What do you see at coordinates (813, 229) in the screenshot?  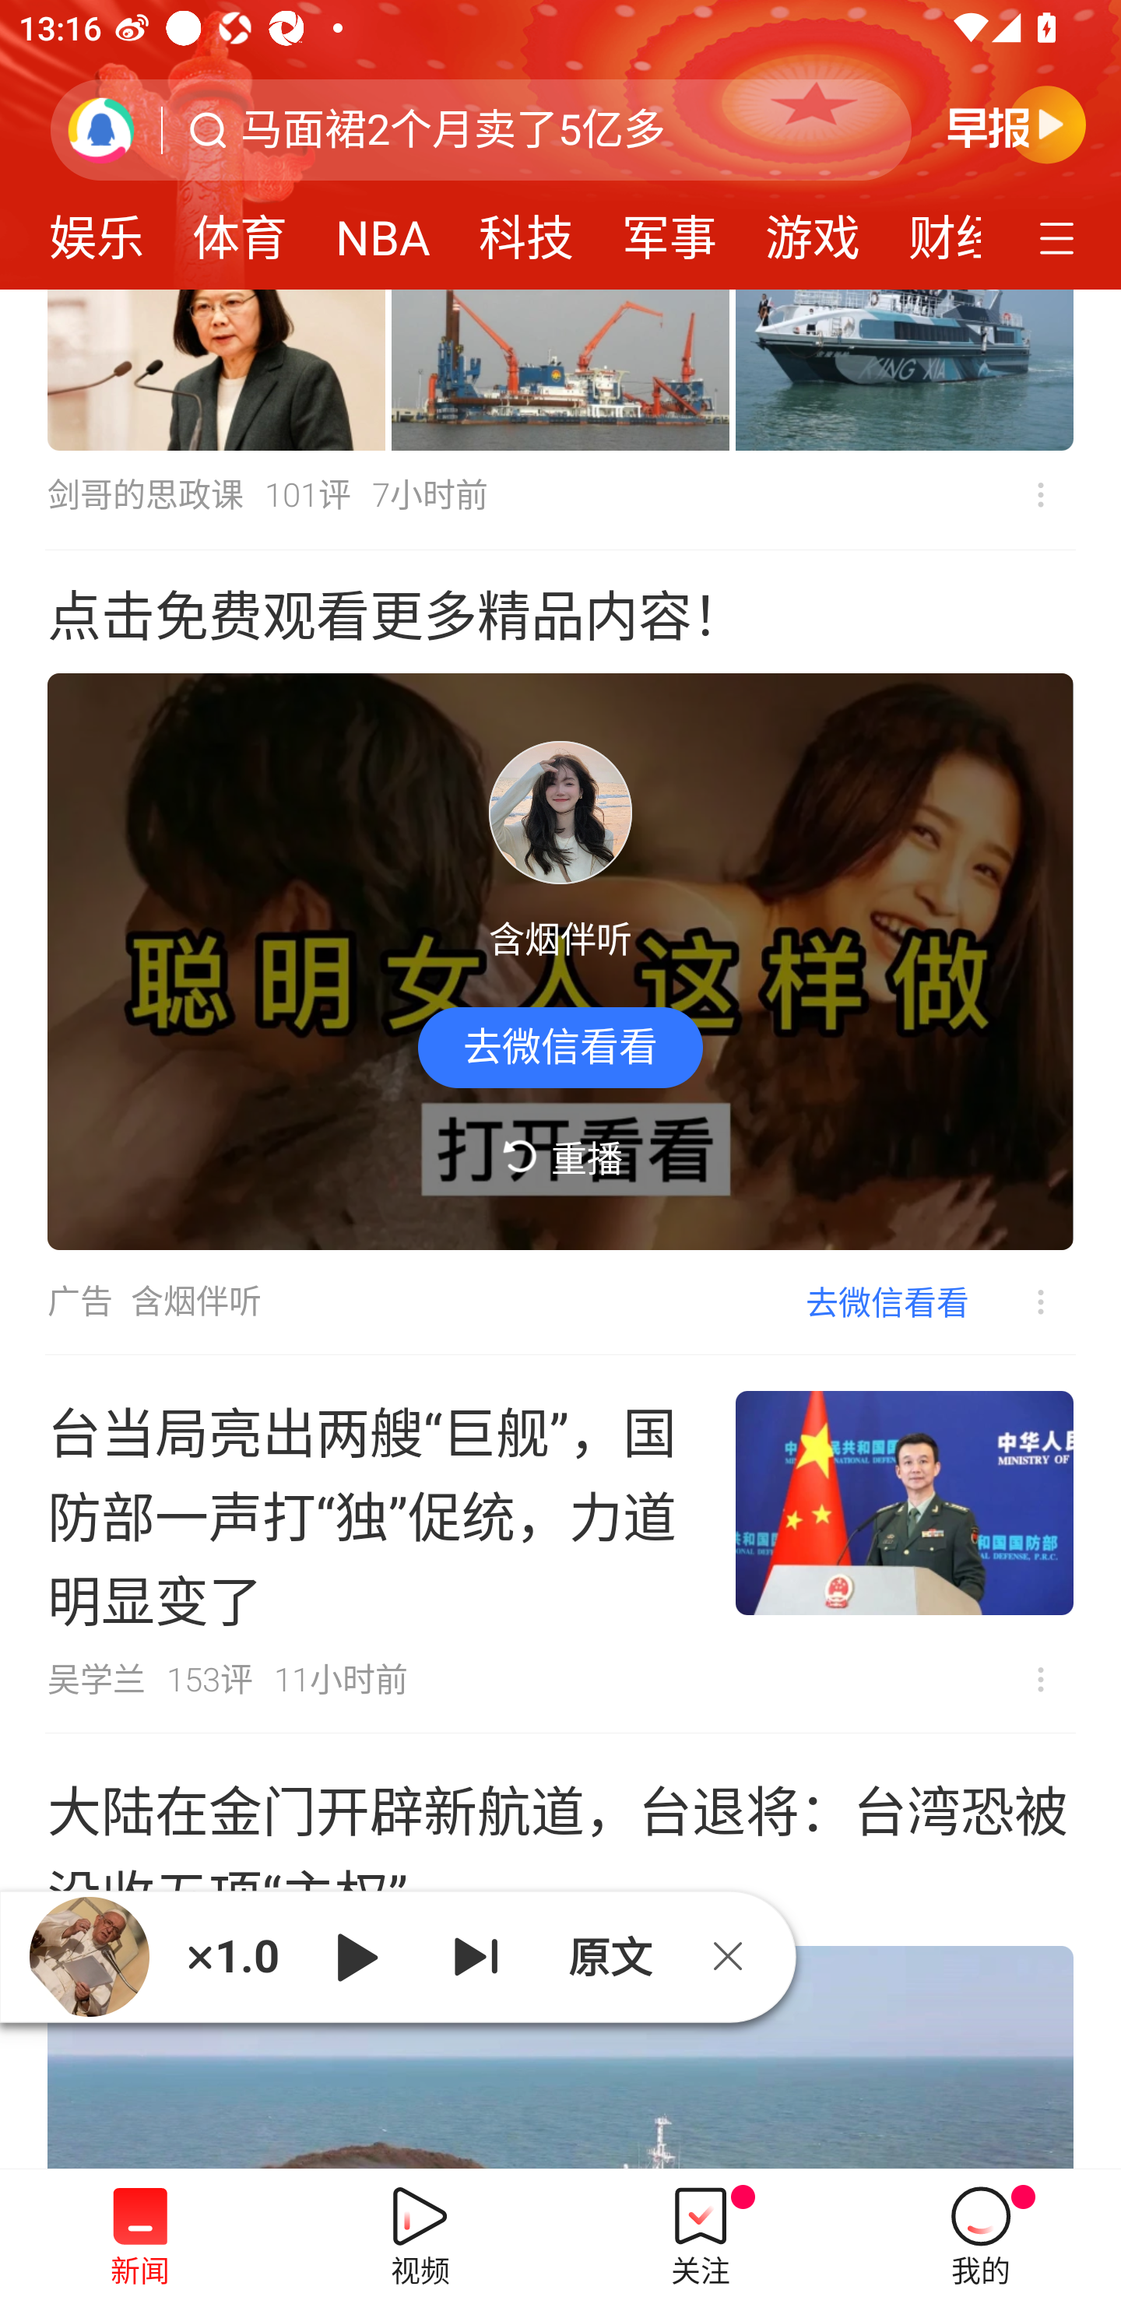 I see `游戏` at bounding box center [813, 229].